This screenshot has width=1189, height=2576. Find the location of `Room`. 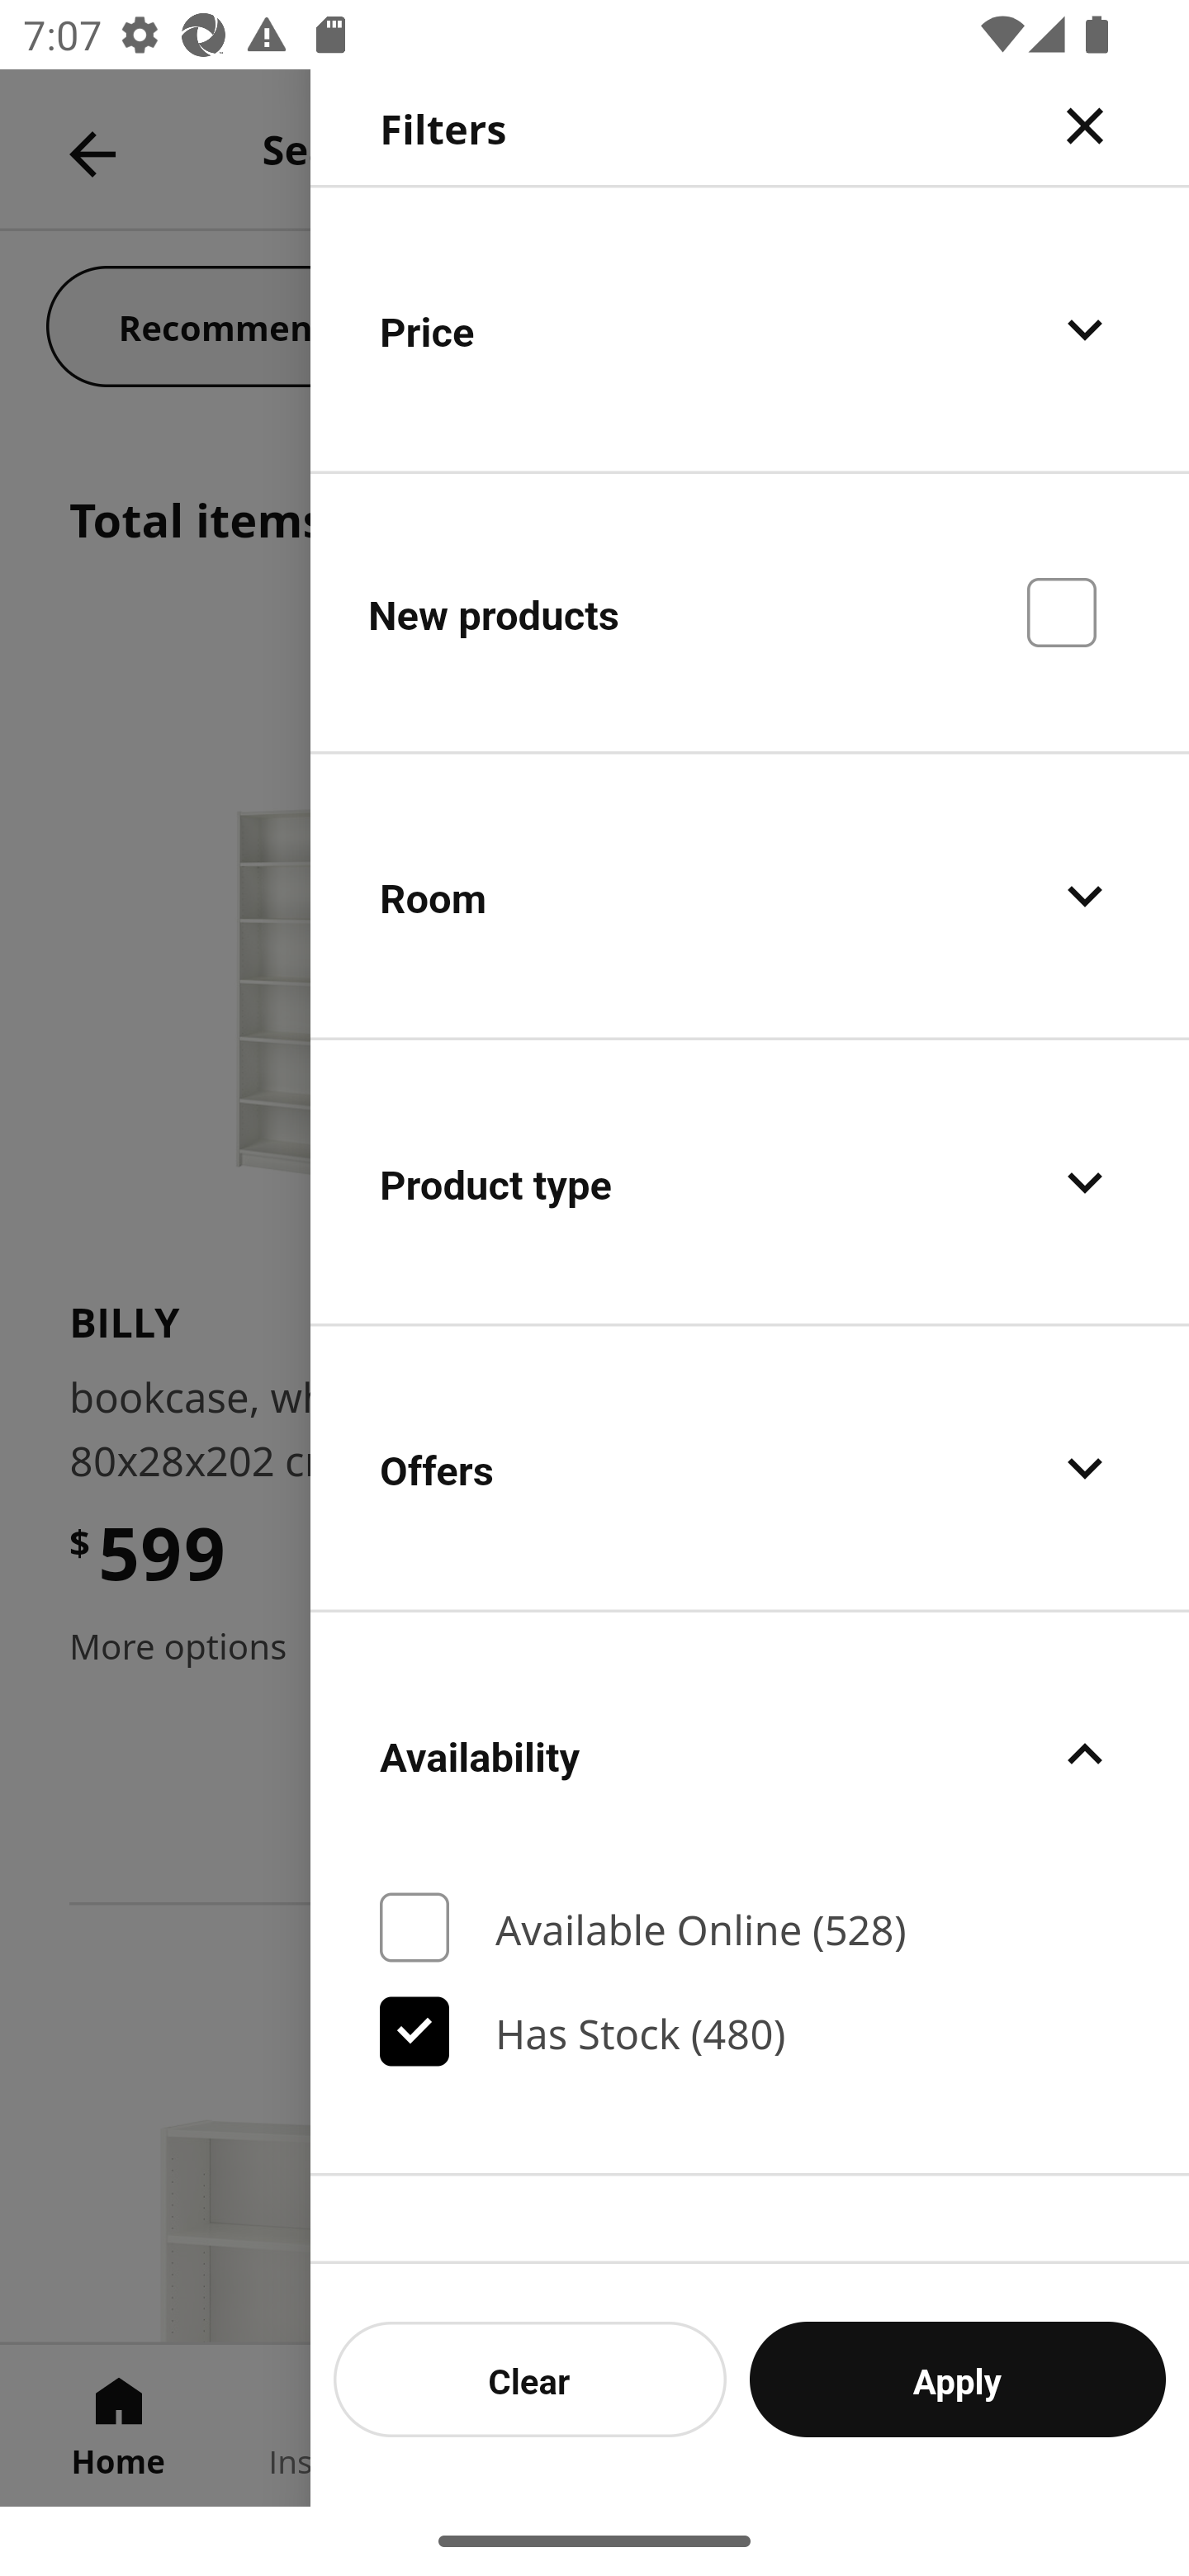

Room is located at coordinates (750, 897).